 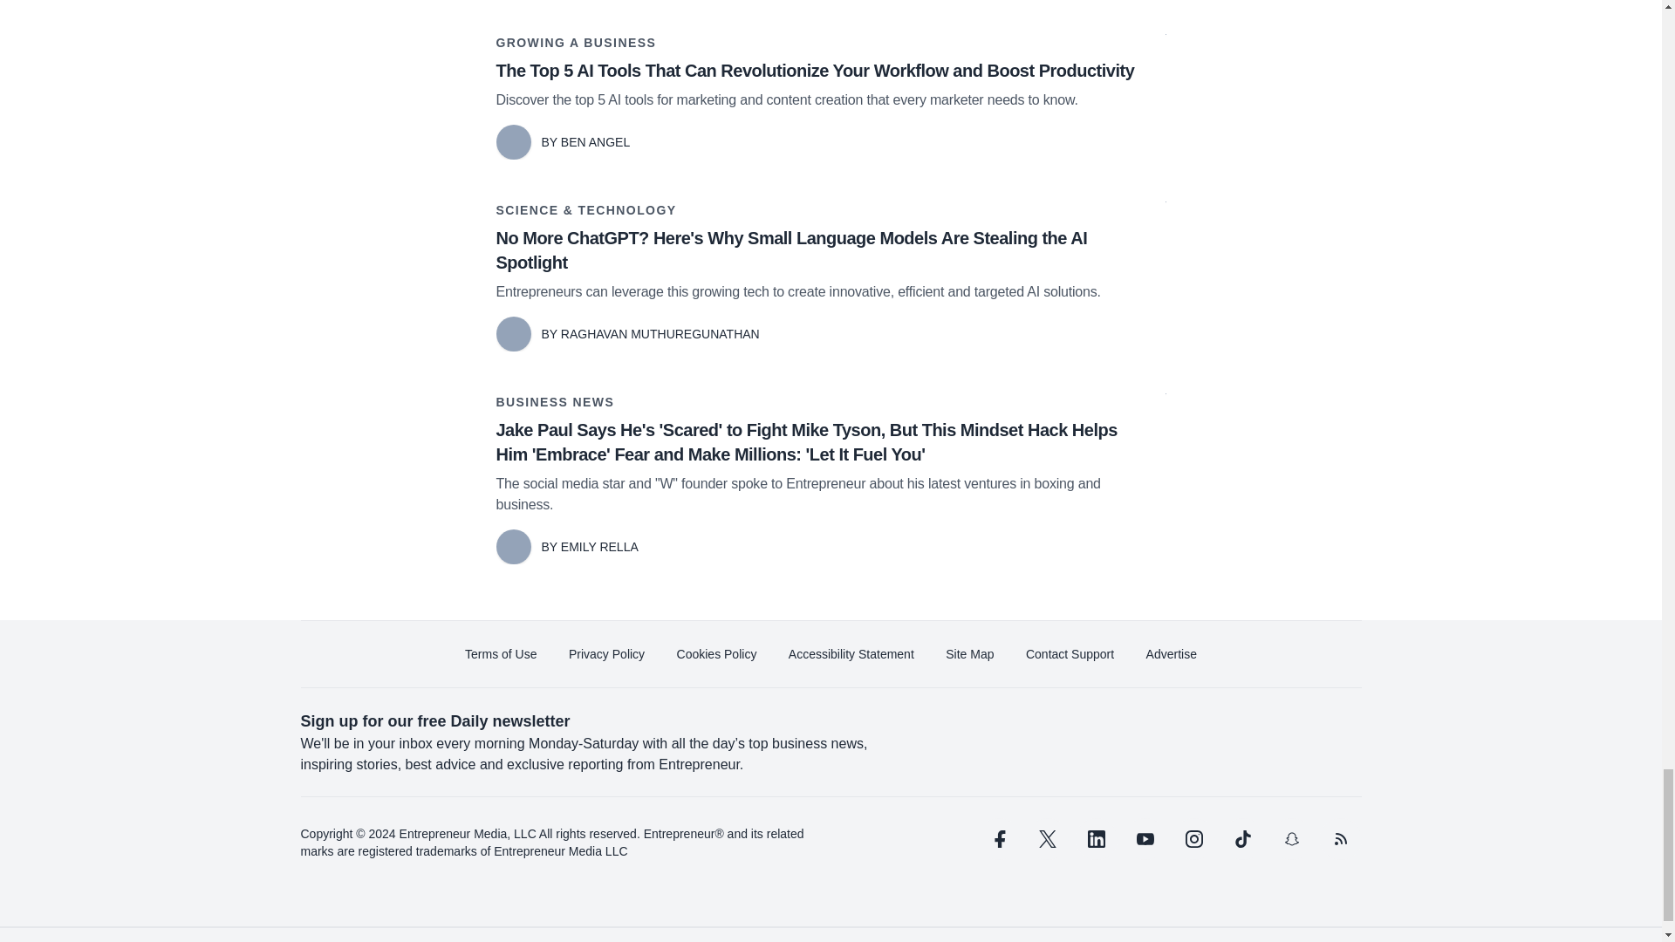 What do you see at coordinates (1047, 839) in the screenshot?
I see `twitter` at bounding box center [1047, 839].